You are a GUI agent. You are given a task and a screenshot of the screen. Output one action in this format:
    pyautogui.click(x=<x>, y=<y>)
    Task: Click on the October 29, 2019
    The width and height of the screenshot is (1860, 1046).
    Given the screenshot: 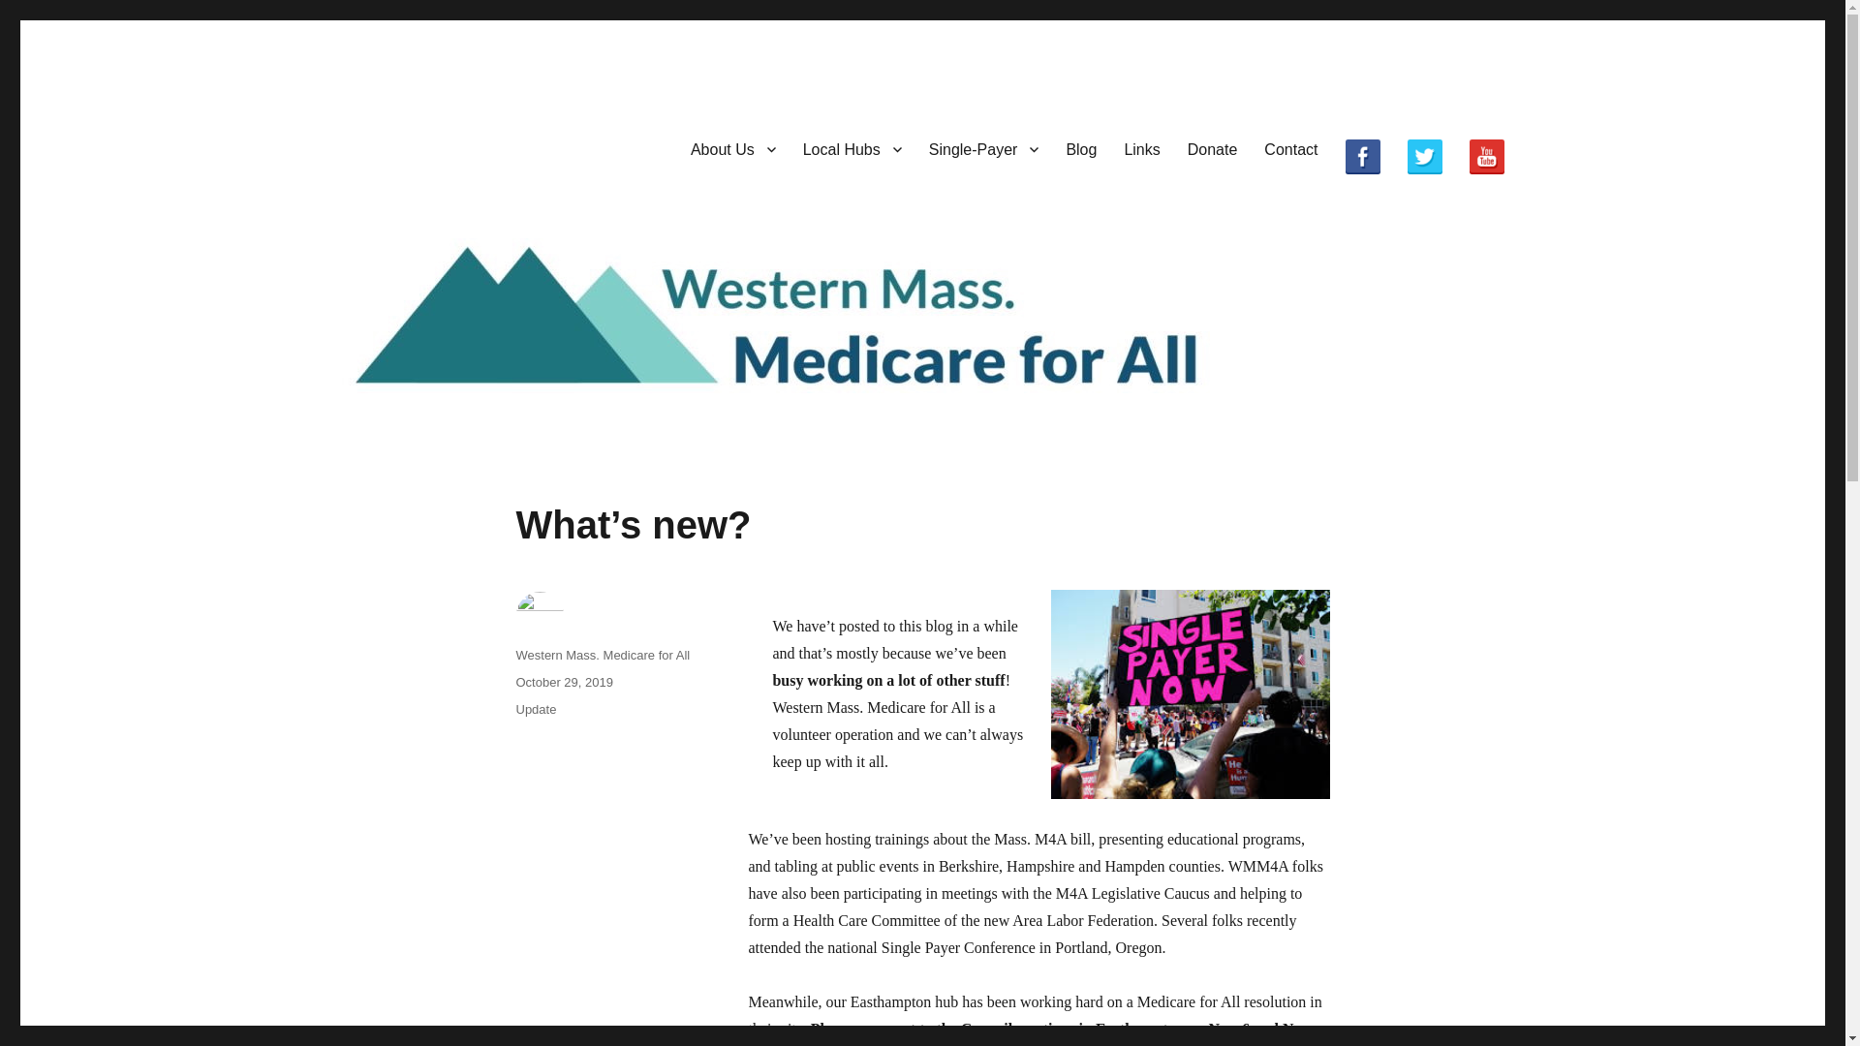 What is the action you would take?
    pyautogui.click(x=563, y=682)
    